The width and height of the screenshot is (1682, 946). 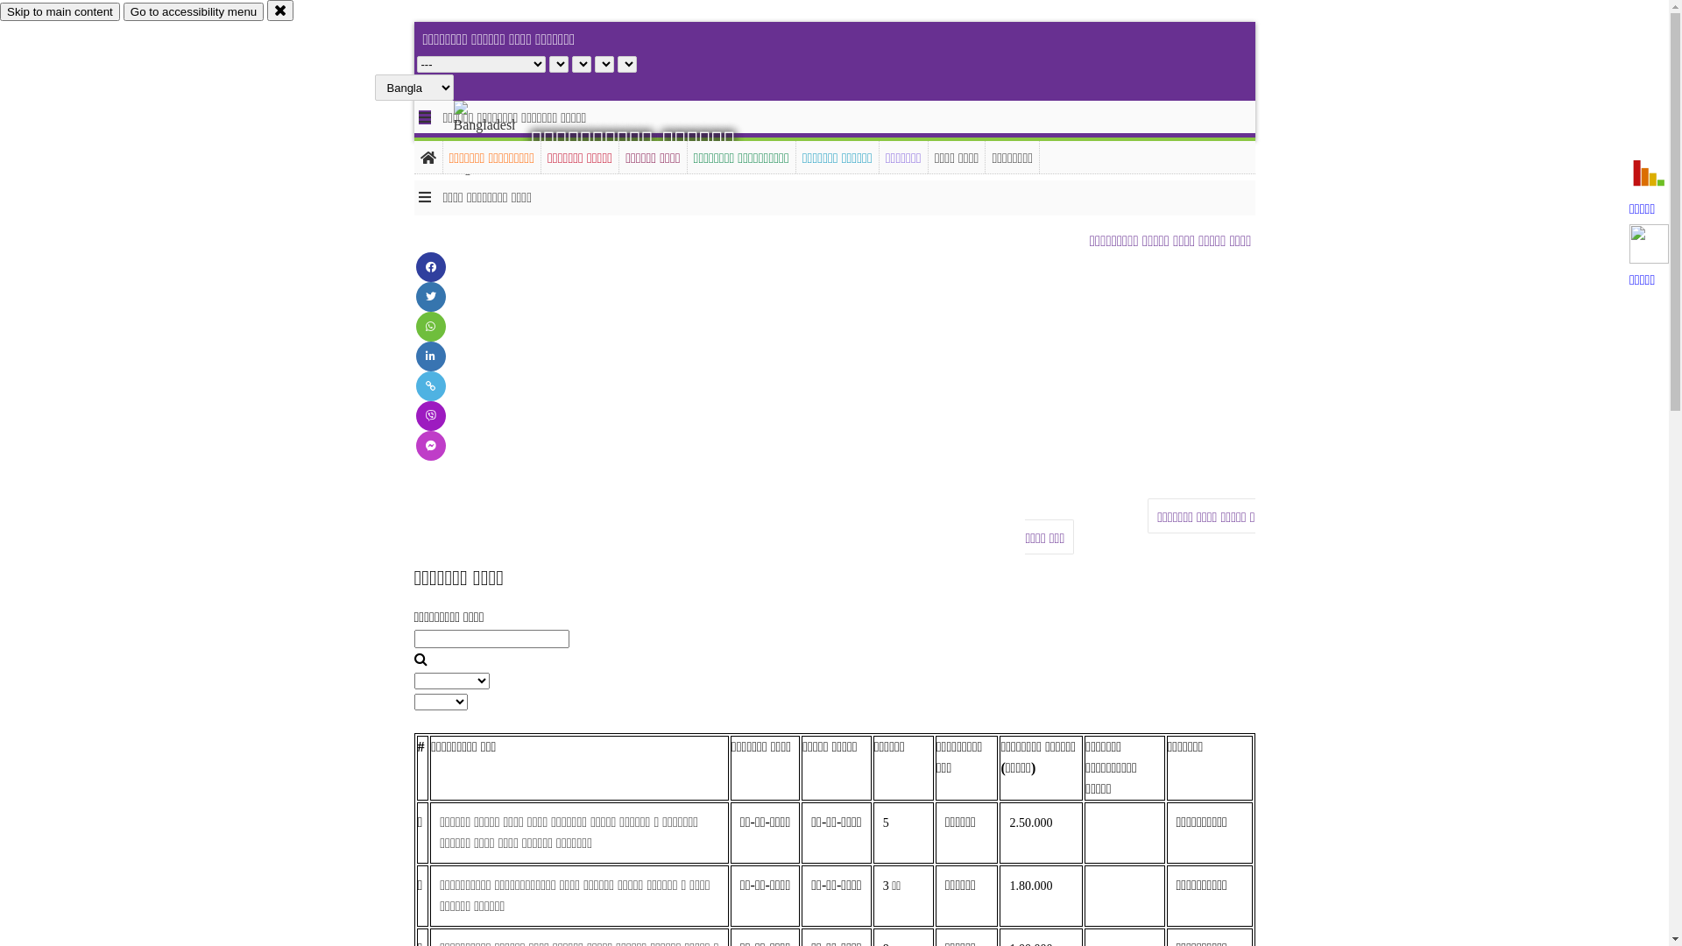 What do you see at coordinates (280, 11) in the screenshot?
I see `close` at bounding box center [280, 11].